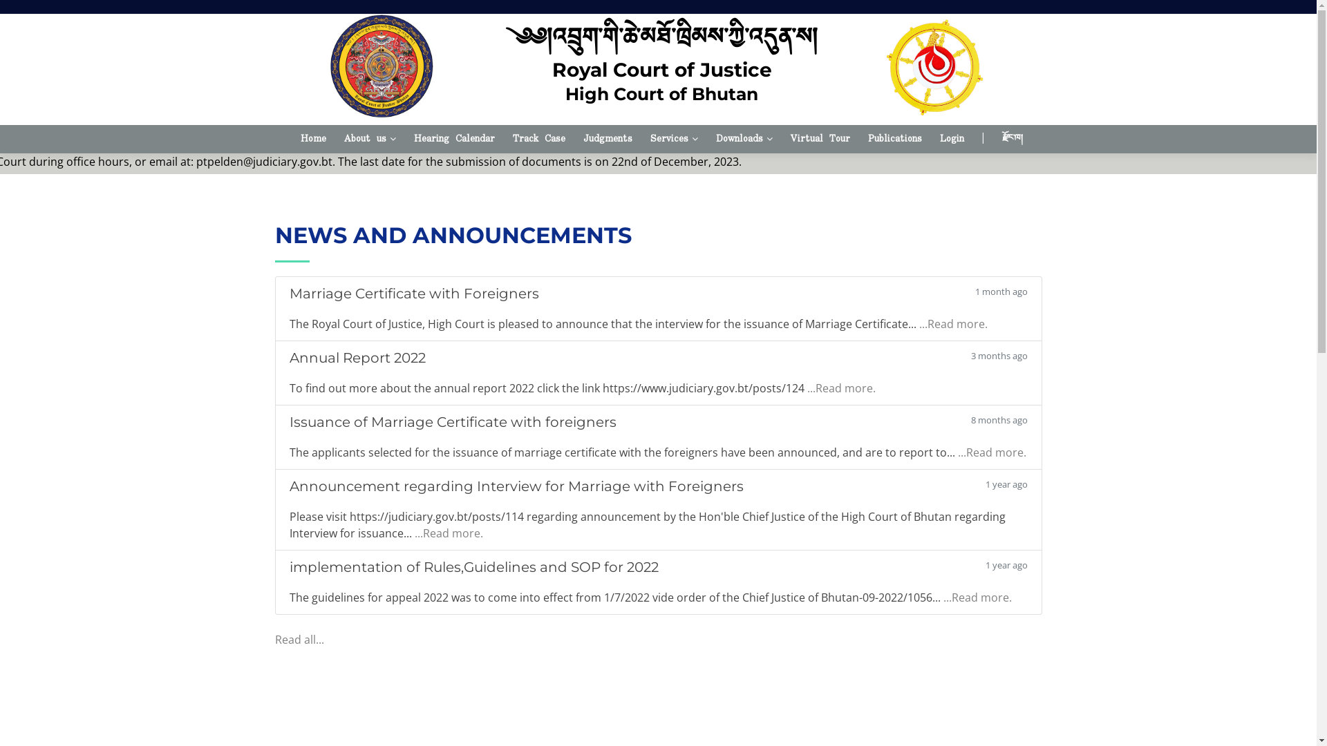 Image resolution: width=1327 pixels, height=746 pixels. I want to click on Login, so click(952, 140).